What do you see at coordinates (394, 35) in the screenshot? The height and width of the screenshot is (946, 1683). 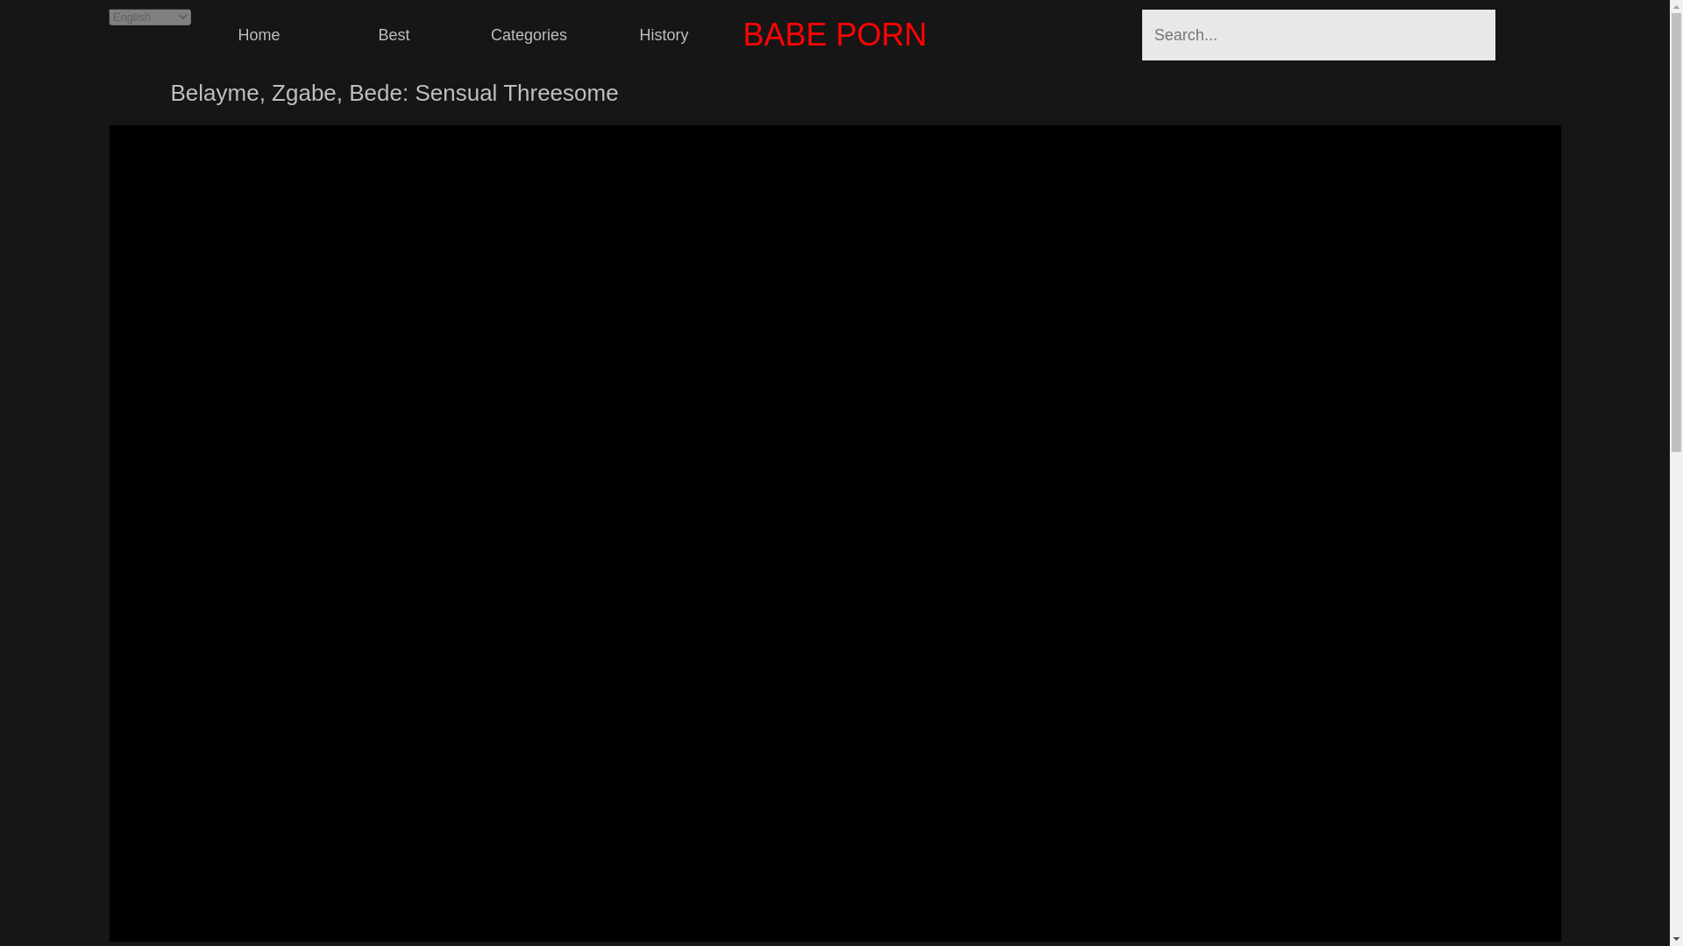 I see `Best` at bounding box center [394, 35].